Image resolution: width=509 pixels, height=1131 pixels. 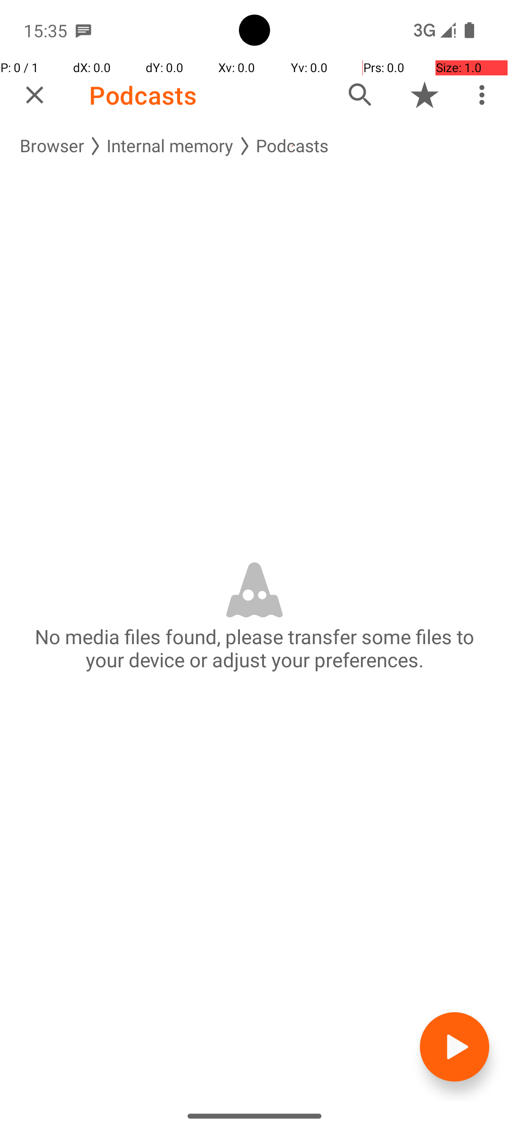 I want to click on Podcasts, so click(x=143, y=95).